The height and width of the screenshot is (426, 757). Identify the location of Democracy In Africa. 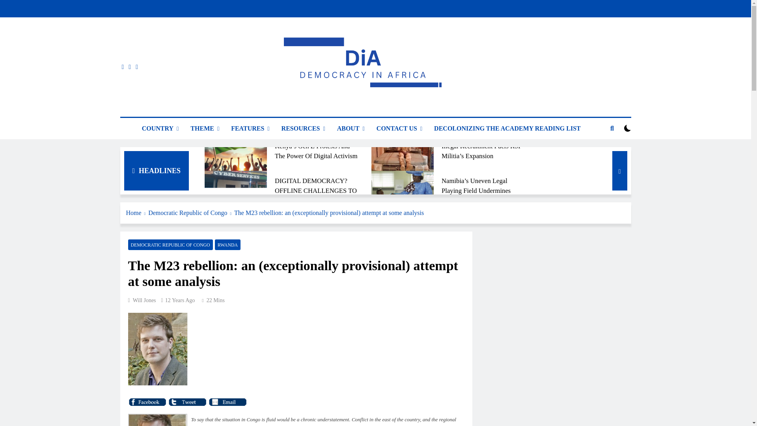
(304, 110).